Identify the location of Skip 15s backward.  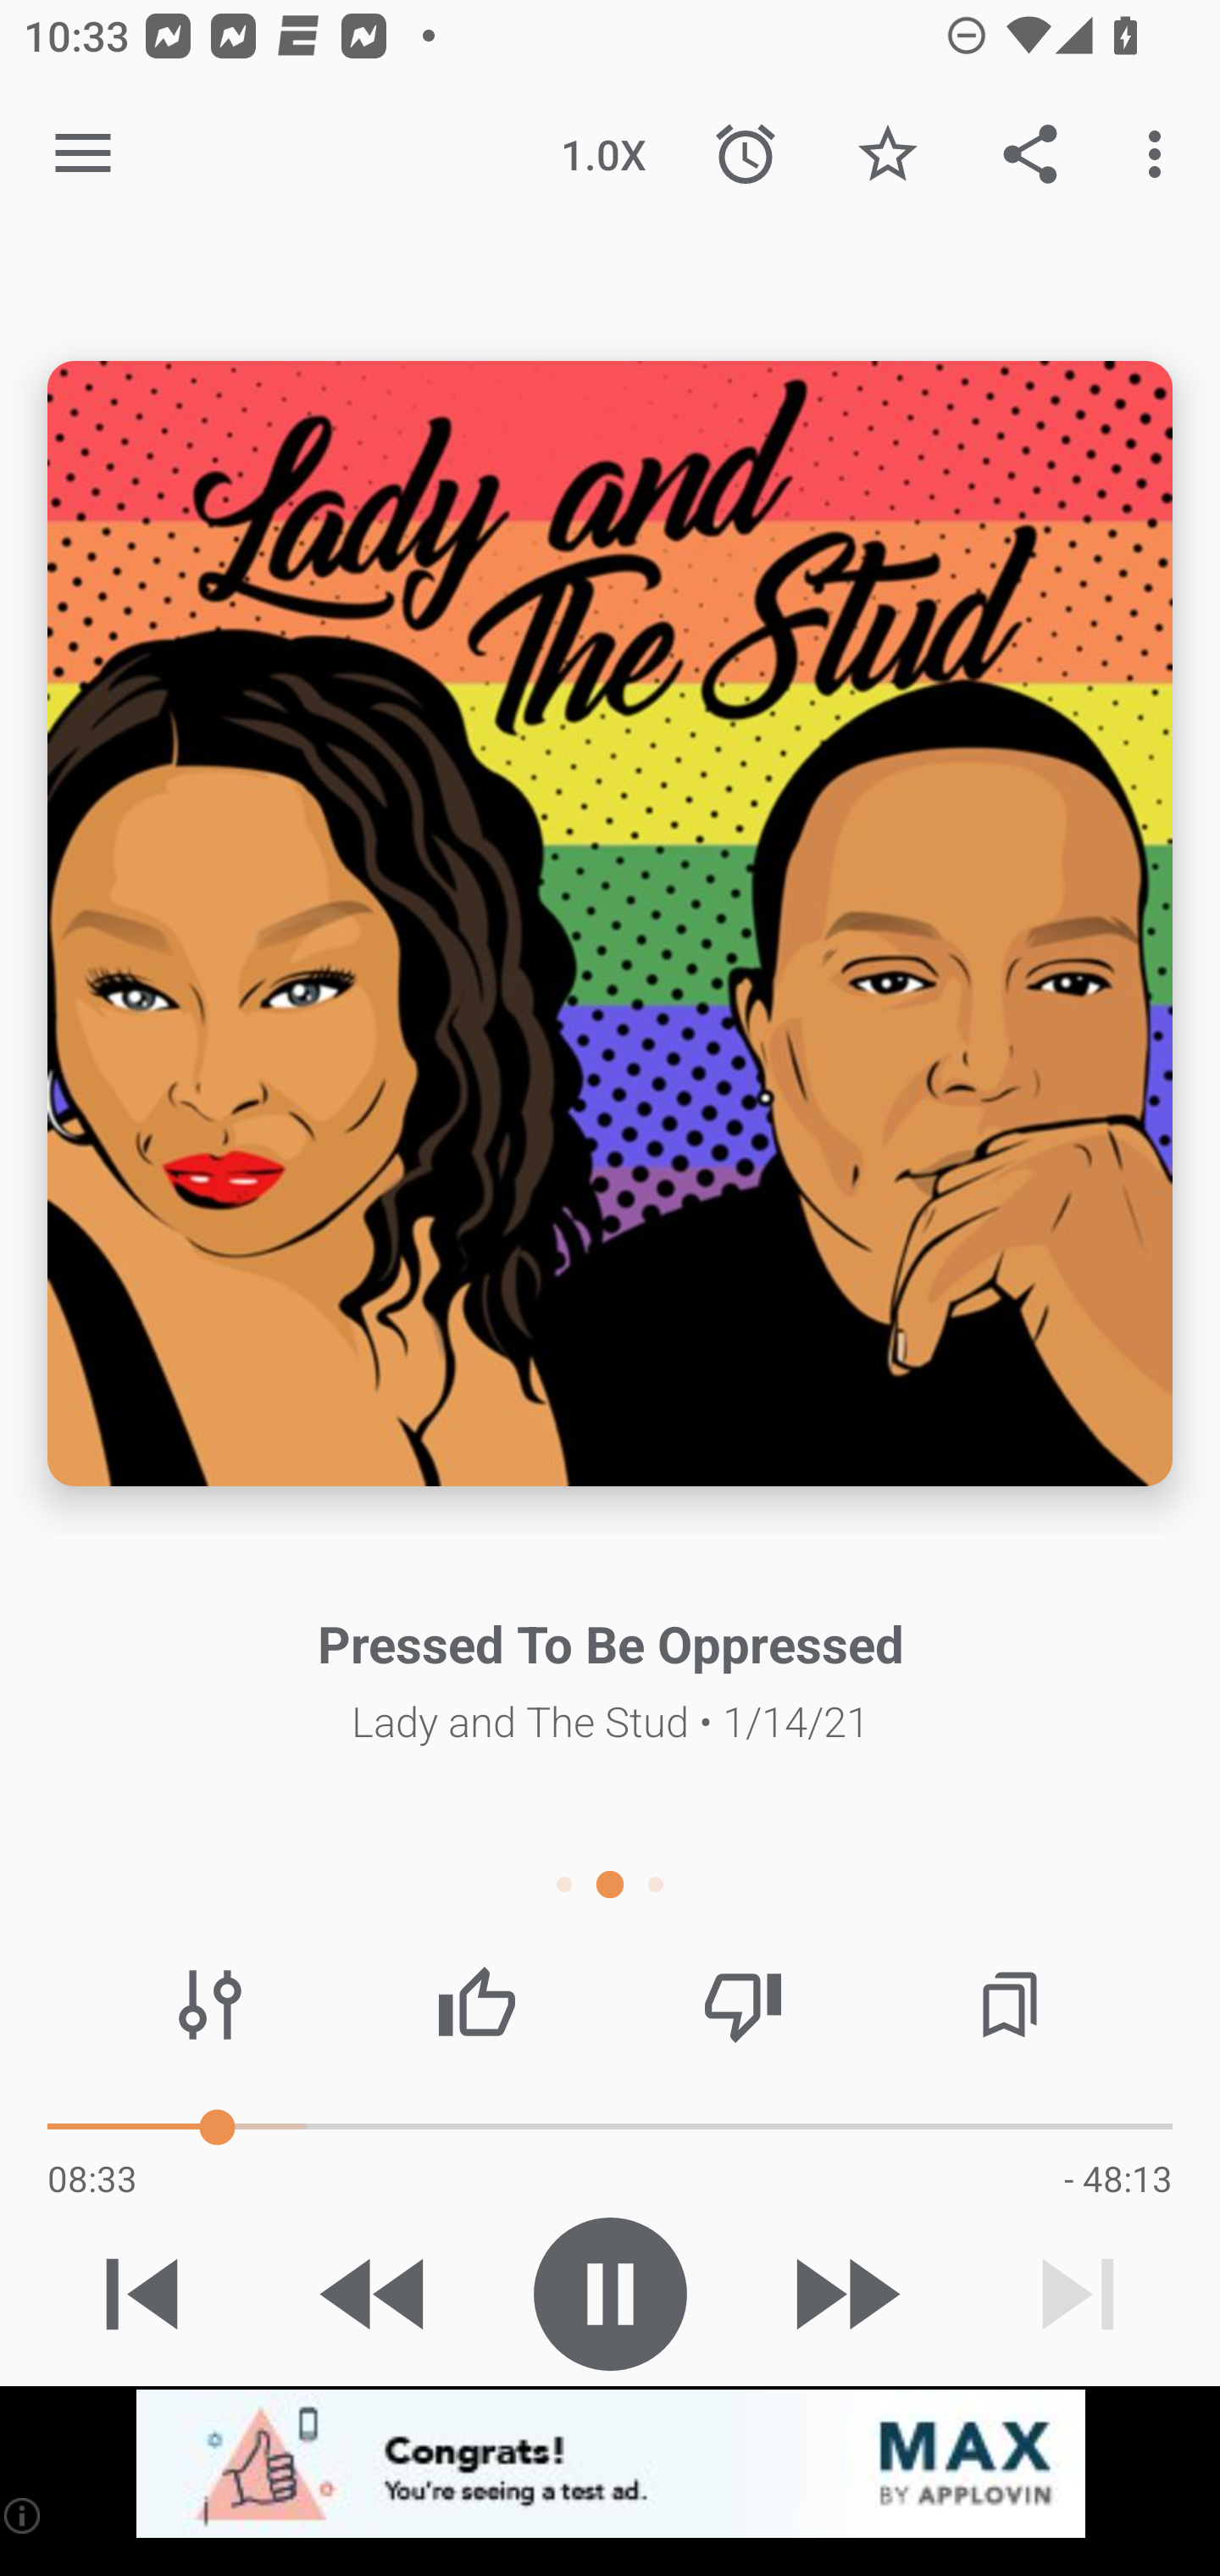
(375, 2294).